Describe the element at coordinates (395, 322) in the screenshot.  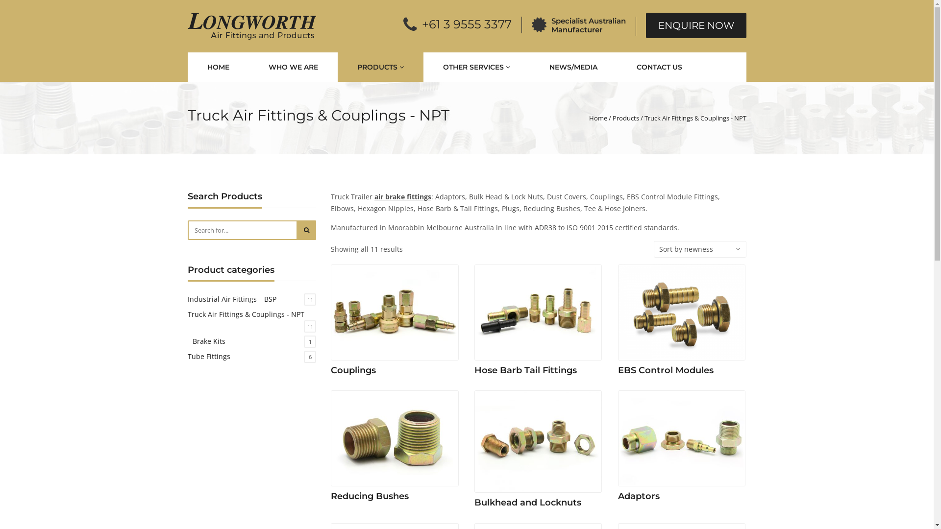
I see `Couplings` at that location.